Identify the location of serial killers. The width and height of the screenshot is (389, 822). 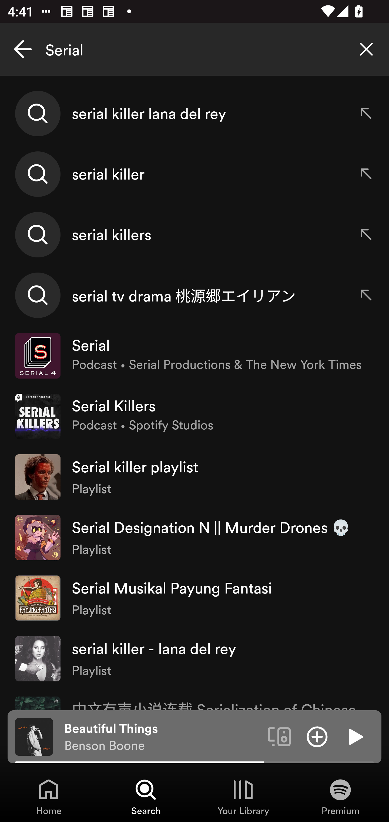
(194, 234).